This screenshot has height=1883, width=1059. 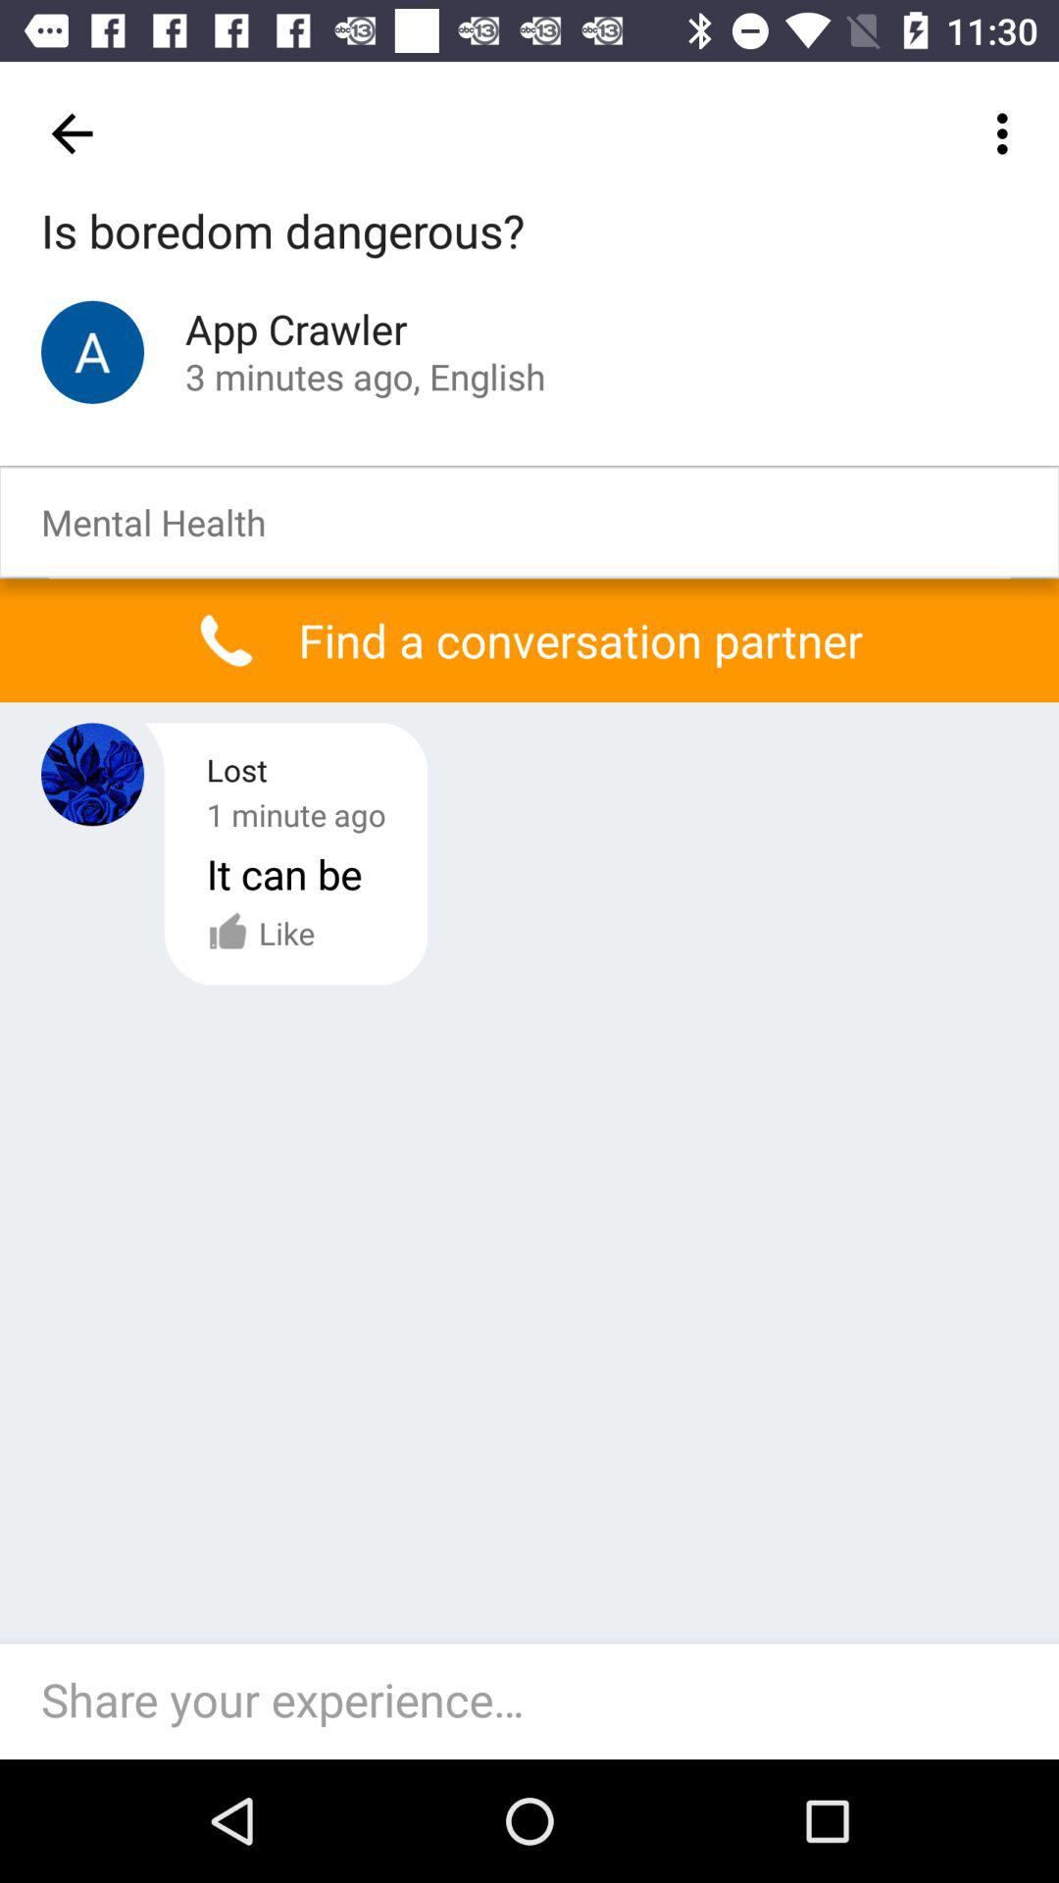 What do you see at coordinates (261, 933) in the screenshot?
I see `swipe until like icon` at bounding box center [261, 933].